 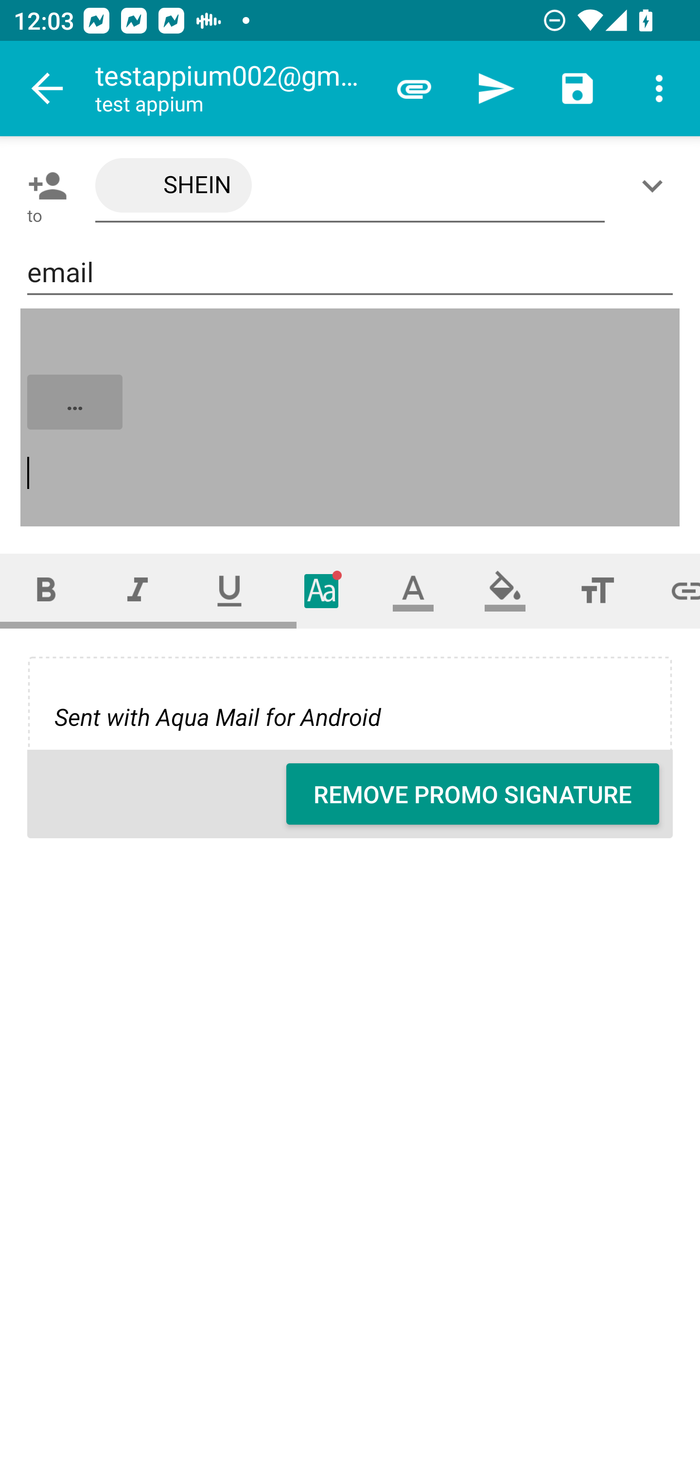 What do you see at coordinates (672, 591) in the screenshot?
I see `Set link` at bounding box center [672, 591].